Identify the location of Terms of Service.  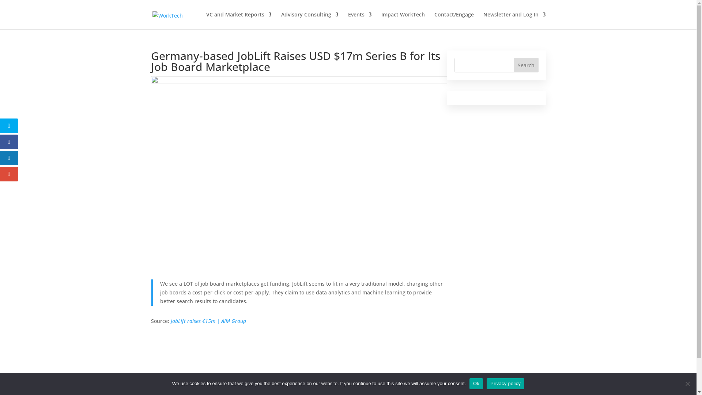
(522, 386).